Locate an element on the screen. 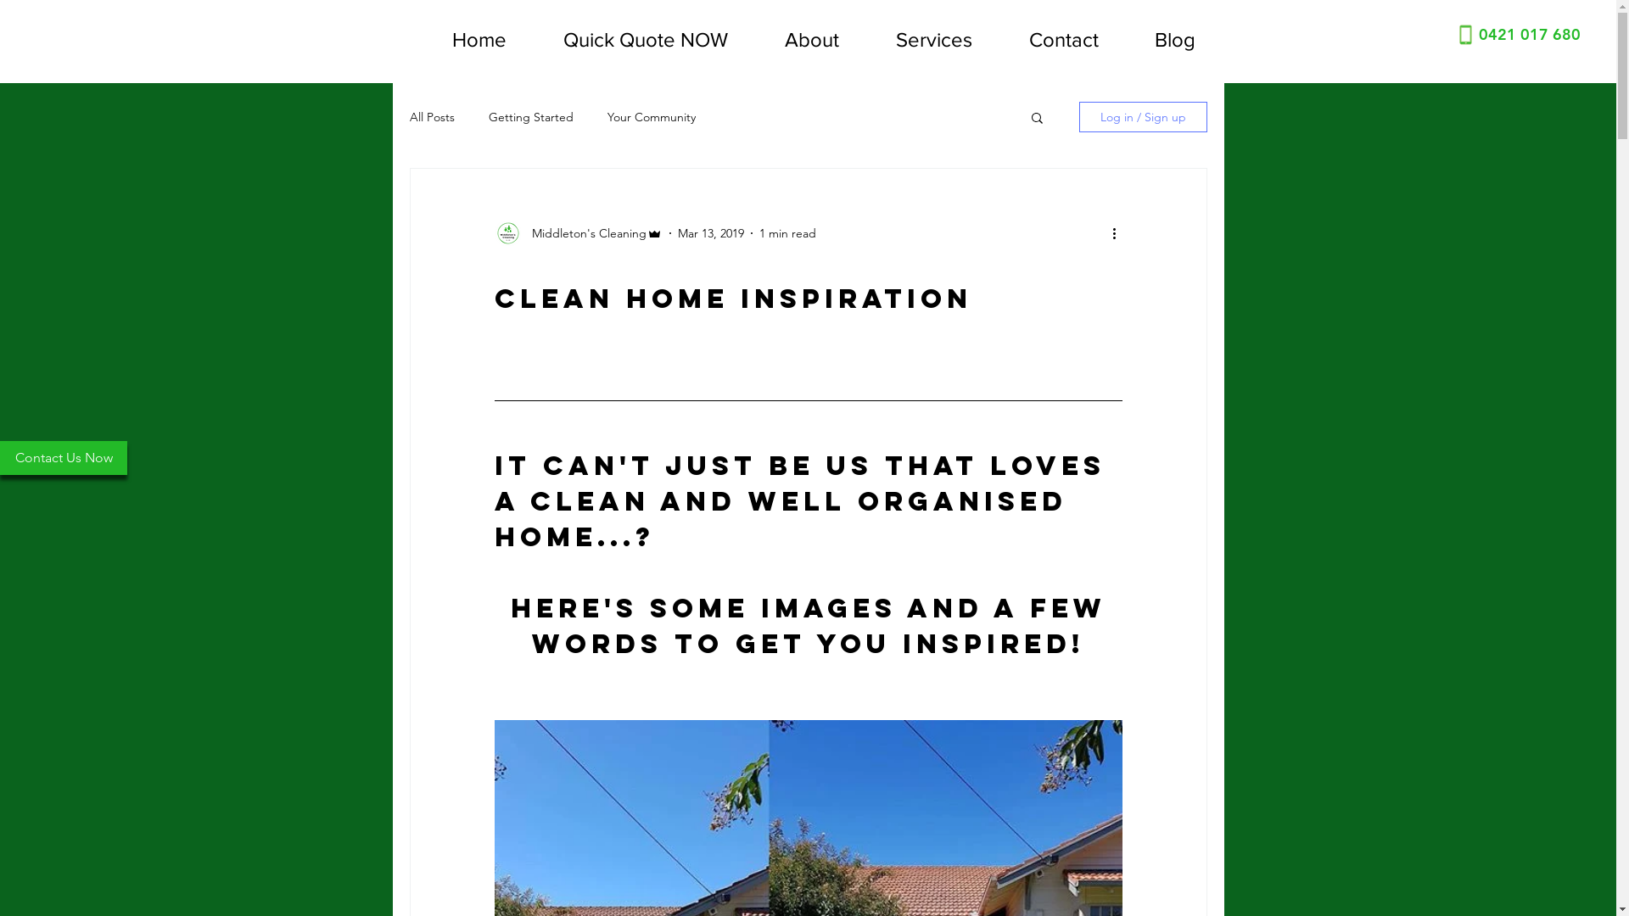  Blog is located at coordinates (1160, 40).